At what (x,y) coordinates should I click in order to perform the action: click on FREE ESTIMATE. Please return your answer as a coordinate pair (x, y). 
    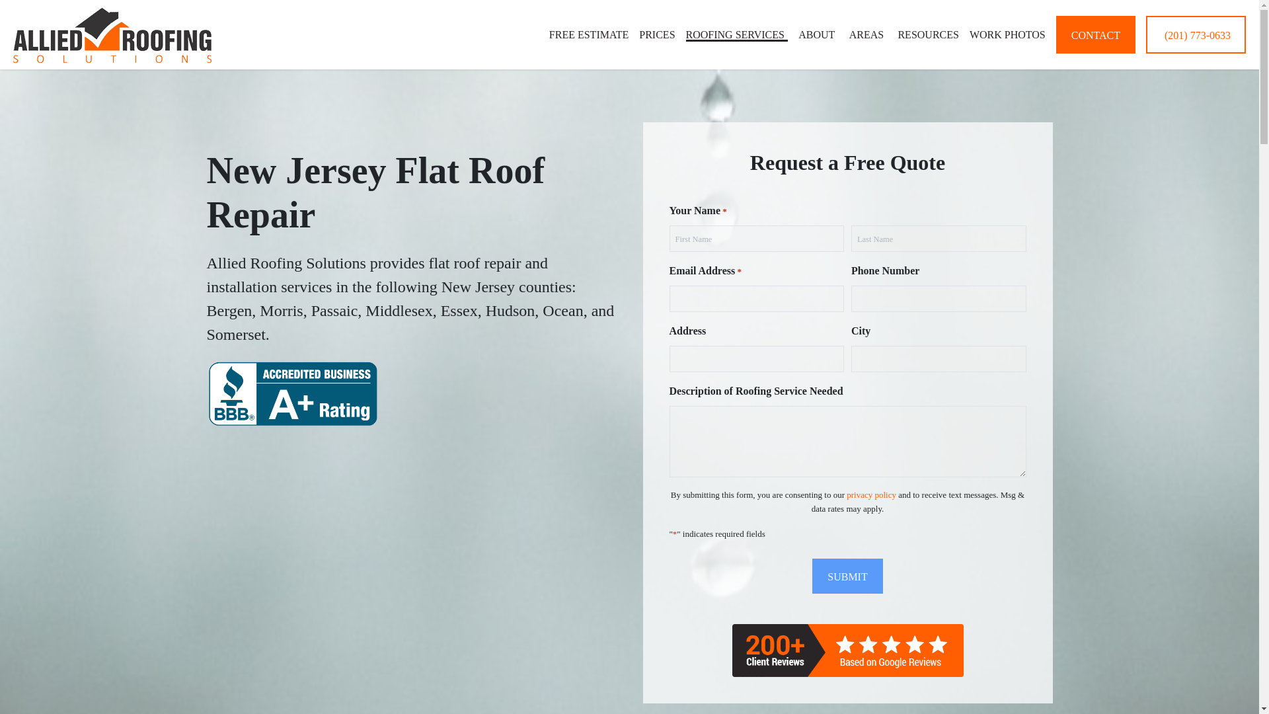
    Looking at the image, I should click on (588, 34).